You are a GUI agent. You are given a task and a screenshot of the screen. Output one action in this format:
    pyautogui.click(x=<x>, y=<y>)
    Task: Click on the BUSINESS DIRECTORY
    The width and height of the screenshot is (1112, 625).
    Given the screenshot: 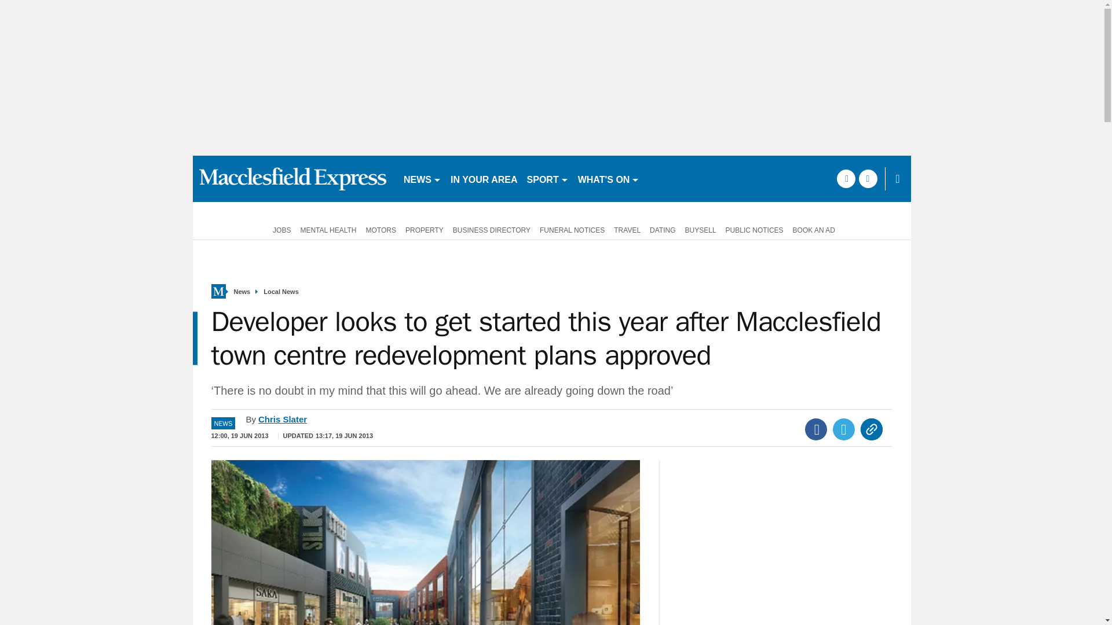 What is the action you would take?
    pyautogui.click(x=491, y=229)
    